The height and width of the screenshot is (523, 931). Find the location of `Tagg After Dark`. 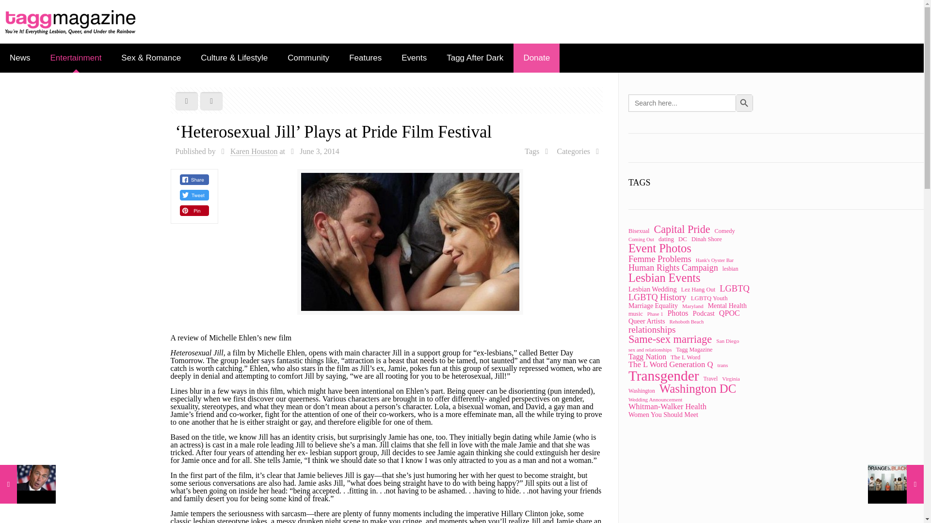

Tagg After Dark is located at coordinates (475, 58).